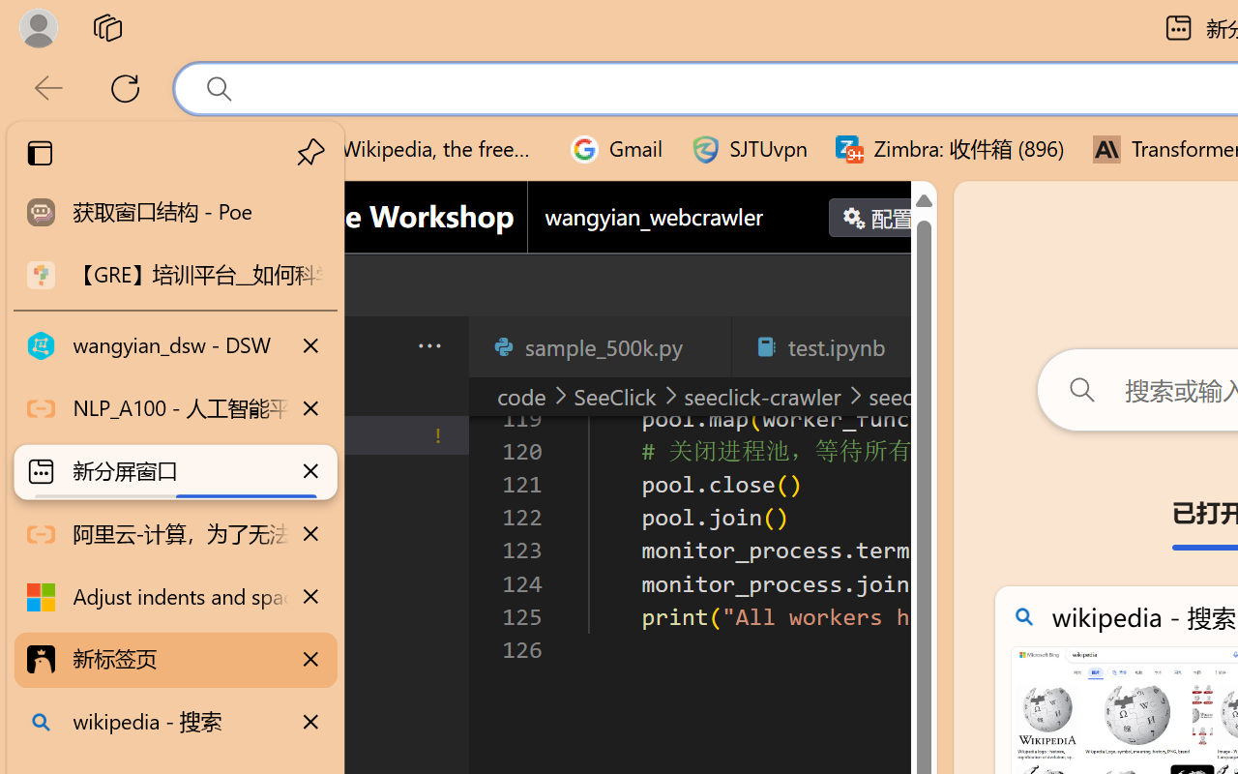 This screenshot has width=1238, height=774. Describe the element at coordinates (176, 346) in the screenshot. I see `wangyian_dsw - DSW` at that location.